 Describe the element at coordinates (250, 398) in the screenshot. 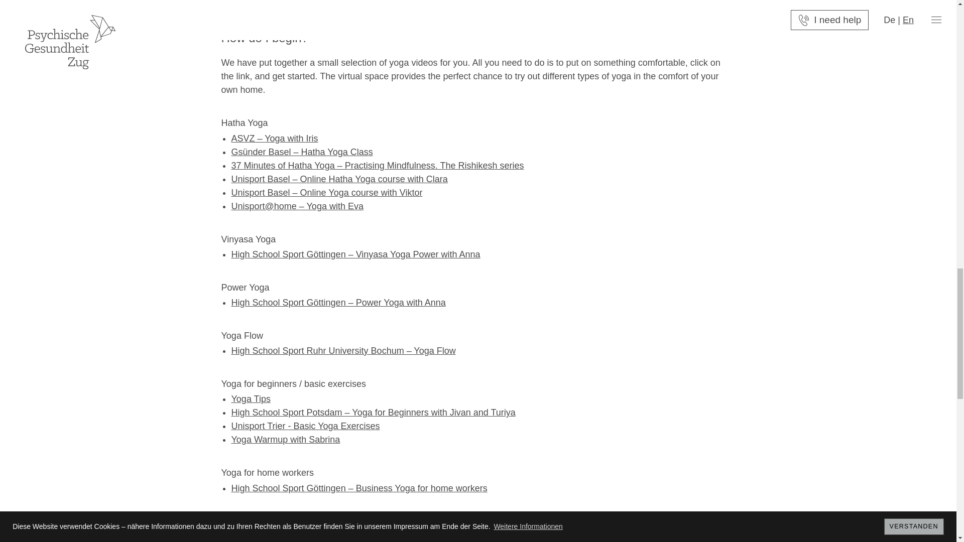

I see `Yoga Tips` at that location.